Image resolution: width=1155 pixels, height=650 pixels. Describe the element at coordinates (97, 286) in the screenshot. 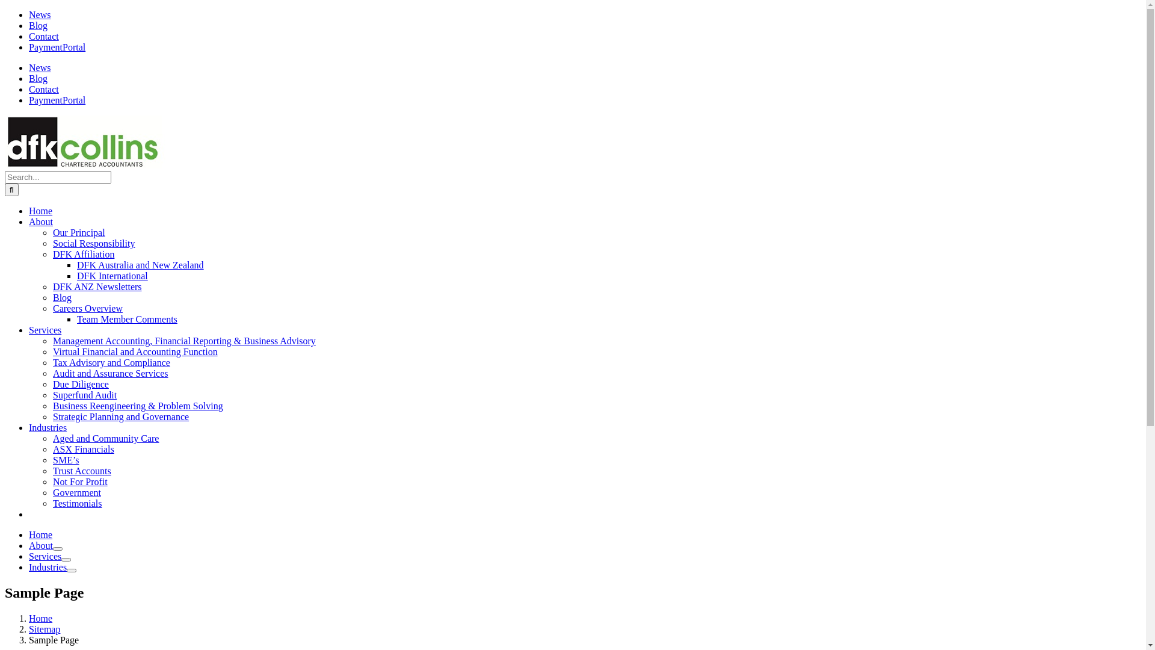

I see `DFK ANZ Newsletters` at that location.